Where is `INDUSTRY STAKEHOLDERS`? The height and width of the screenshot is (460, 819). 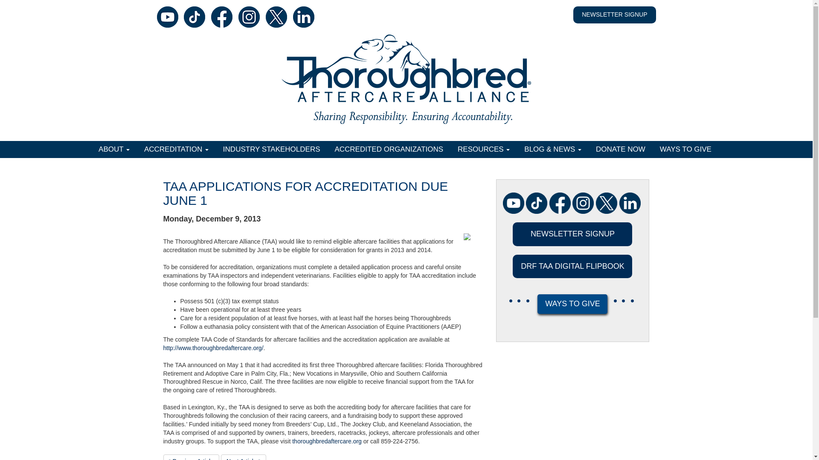 INDUSTRY STAKEHOLDERS is located at coordinates (273, 149).